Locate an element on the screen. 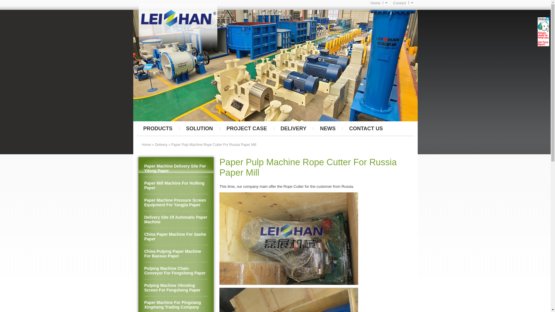 The width and height of the screenshot is (555, 312). Paper Machine Pressure Screen Equipment For Yangjia Paper is located at coordinates (176, 203).